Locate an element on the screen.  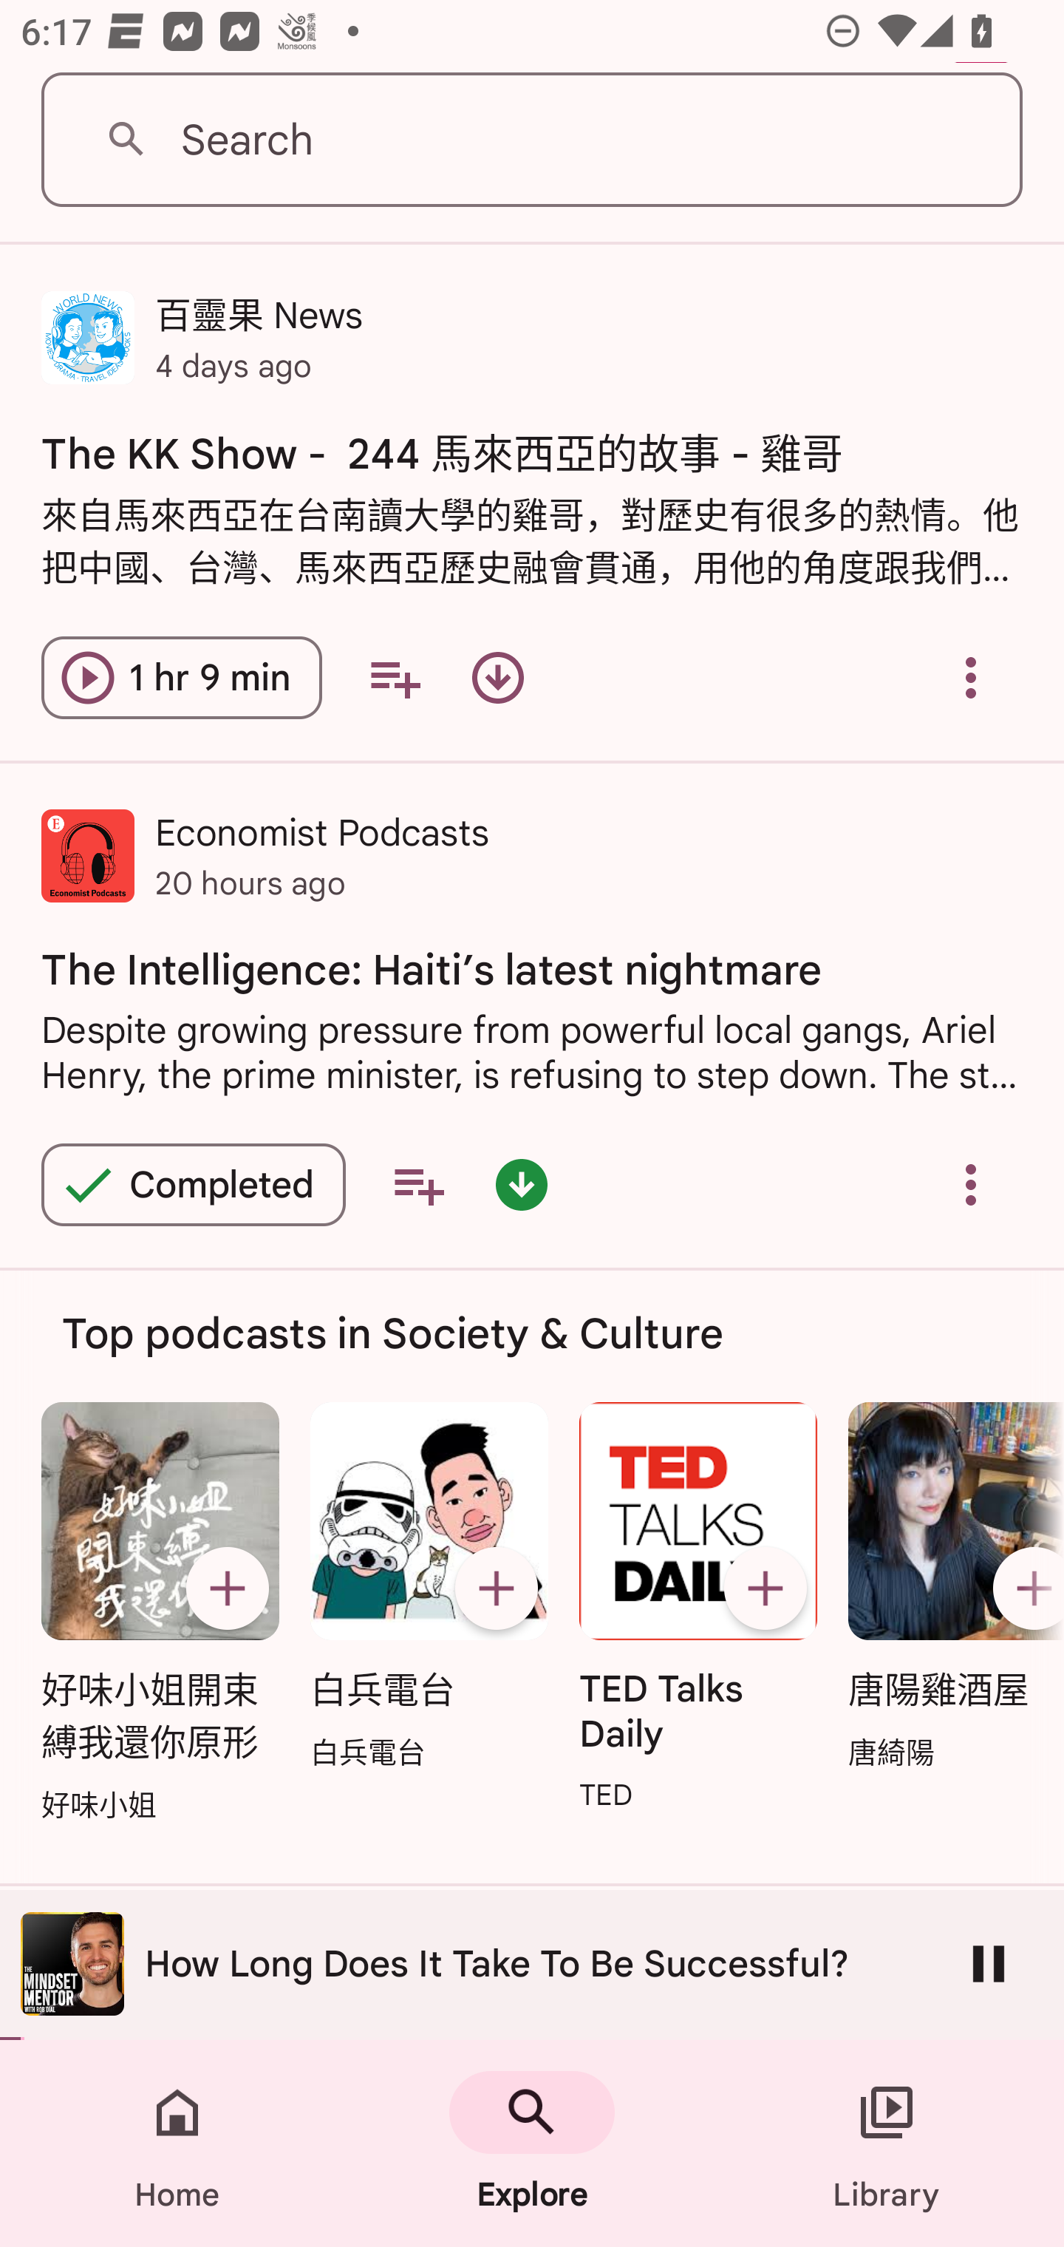
Library is located at coordinates (887, 2144).